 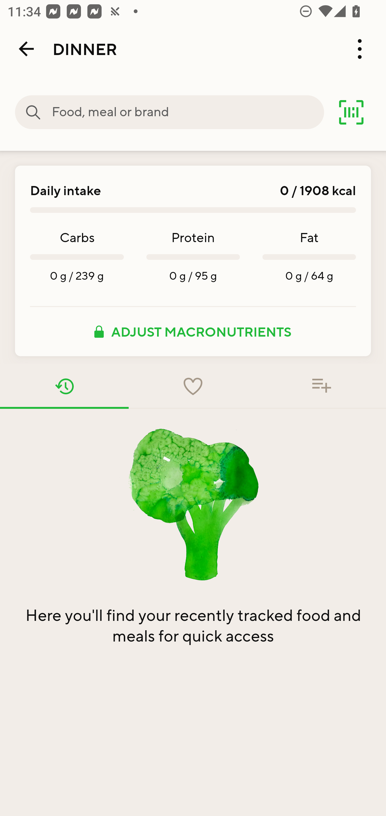 What do you see at coordinates (322, 386) in the screenshot?
I see `Food added` at bounding box center [322, 386].